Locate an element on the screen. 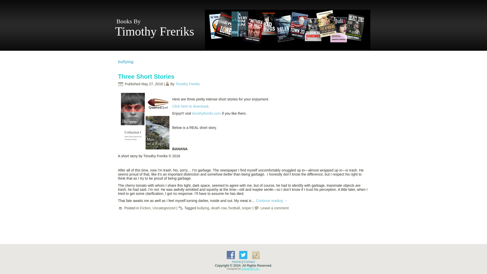  Click here to download is located at coordinates (190, 106).